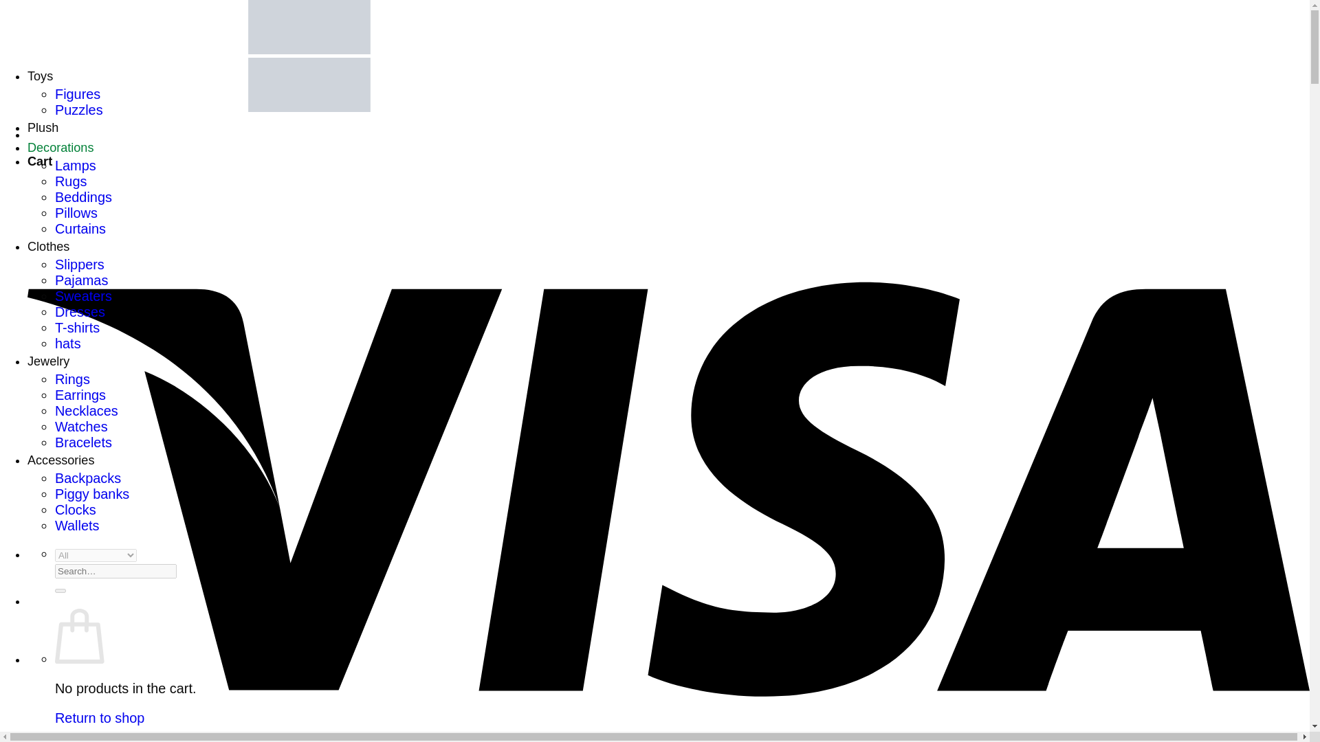 The image size is (1320, 742). Describe the element at coordinates (60, 147) in the screenshot. I see `Decorations` at that location.